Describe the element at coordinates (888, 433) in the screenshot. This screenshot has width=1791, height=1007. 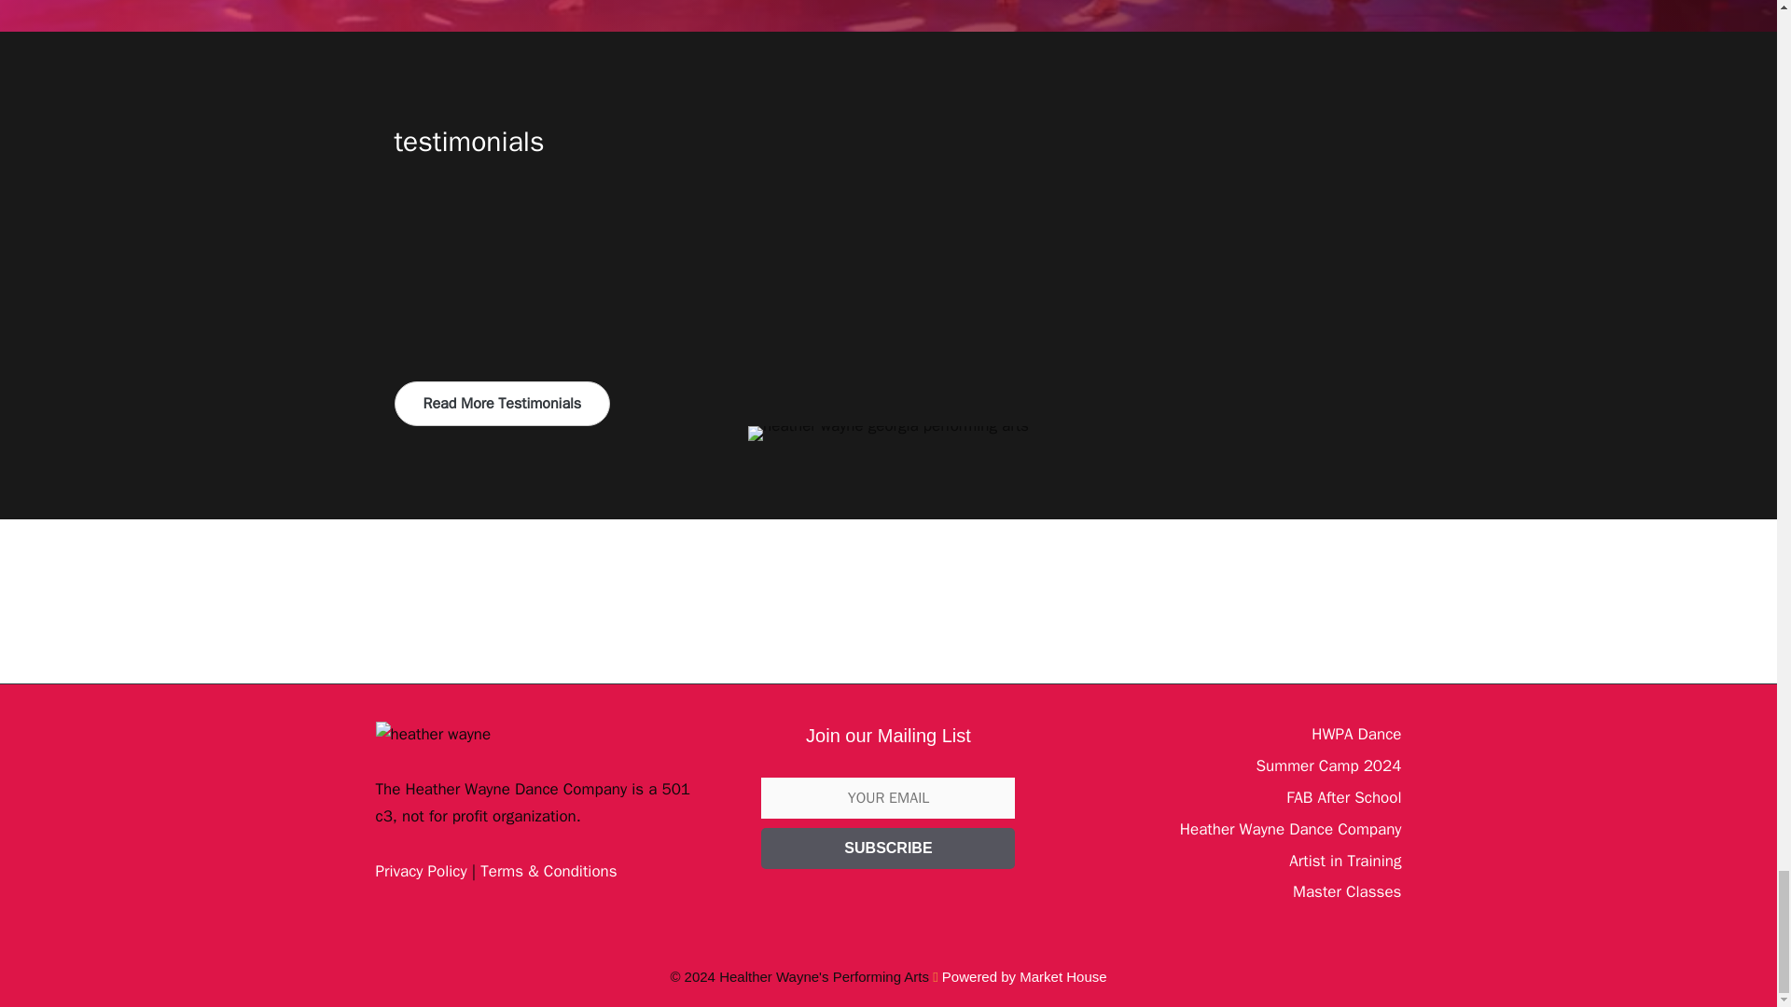
I see `HWPA heather wayne performing arts` at that location.